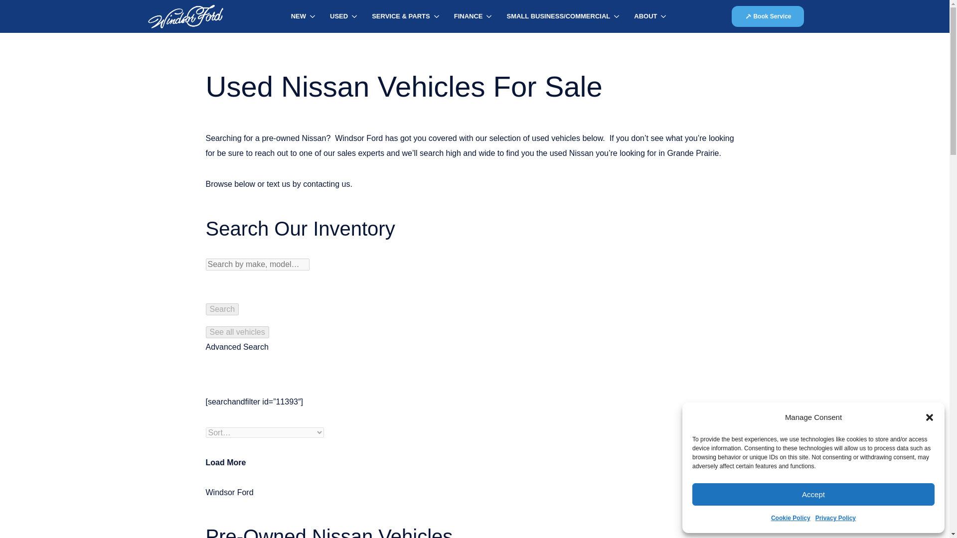 The image size is (957, 538). Describe the element at coordinates (791, 518) in the screenshot. I see `Cookie Policy` at that location.